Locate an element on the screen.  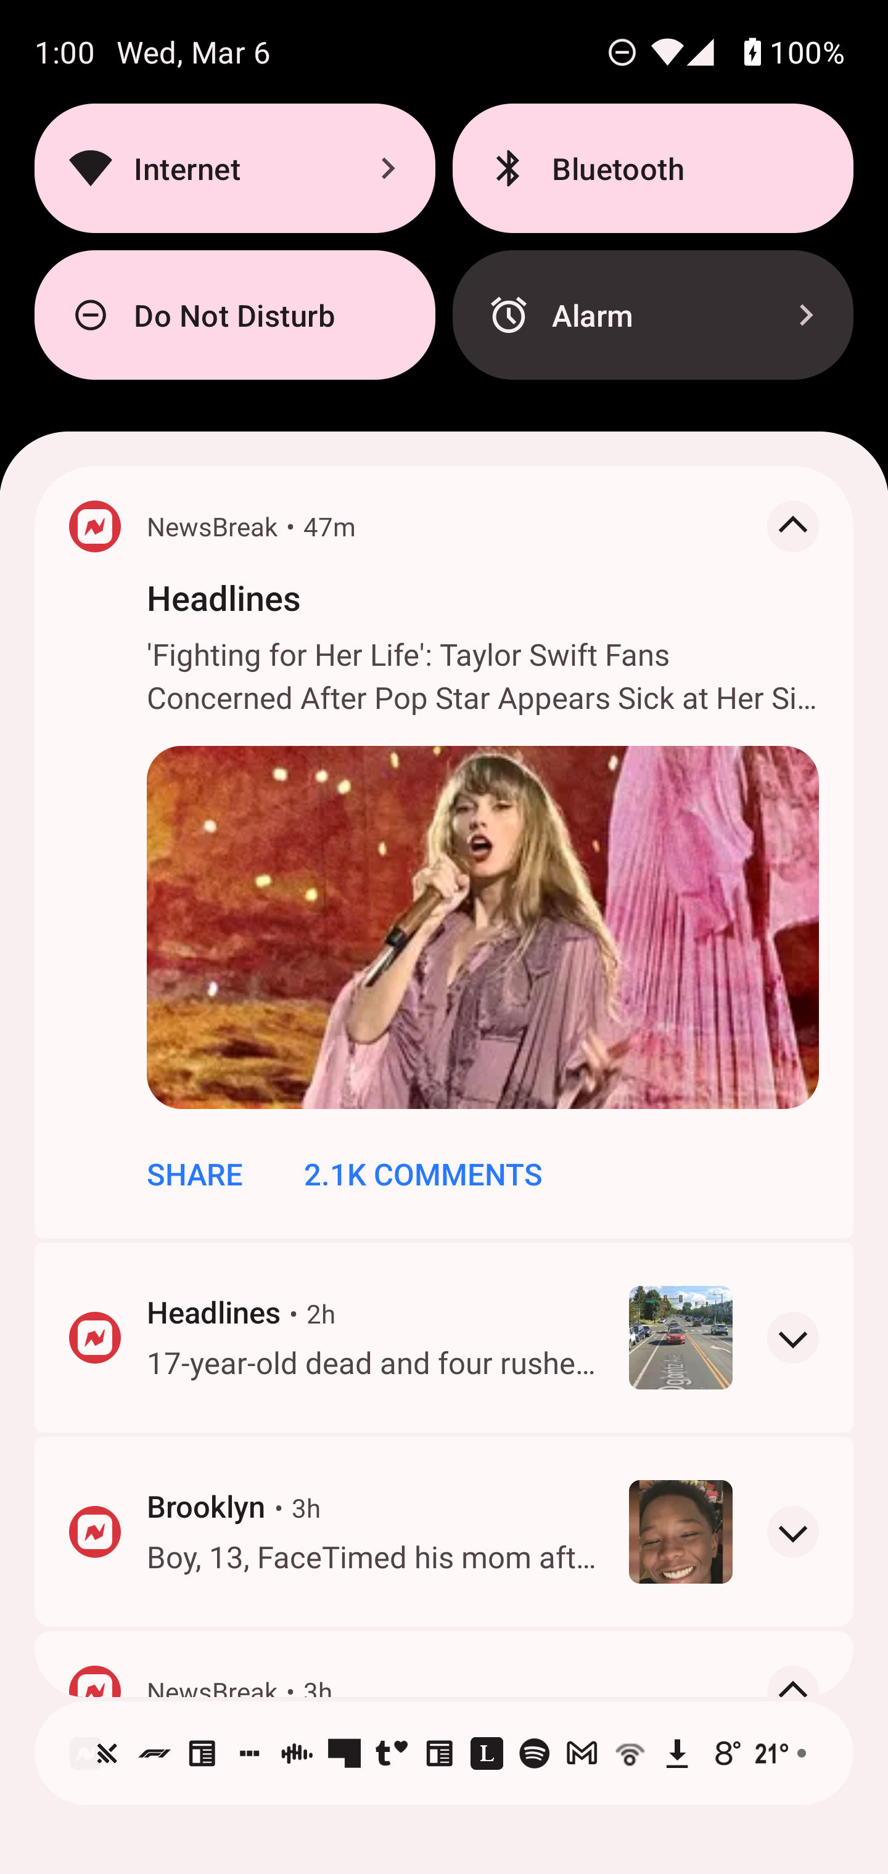
Expand is located at coordinates (793, 1336).